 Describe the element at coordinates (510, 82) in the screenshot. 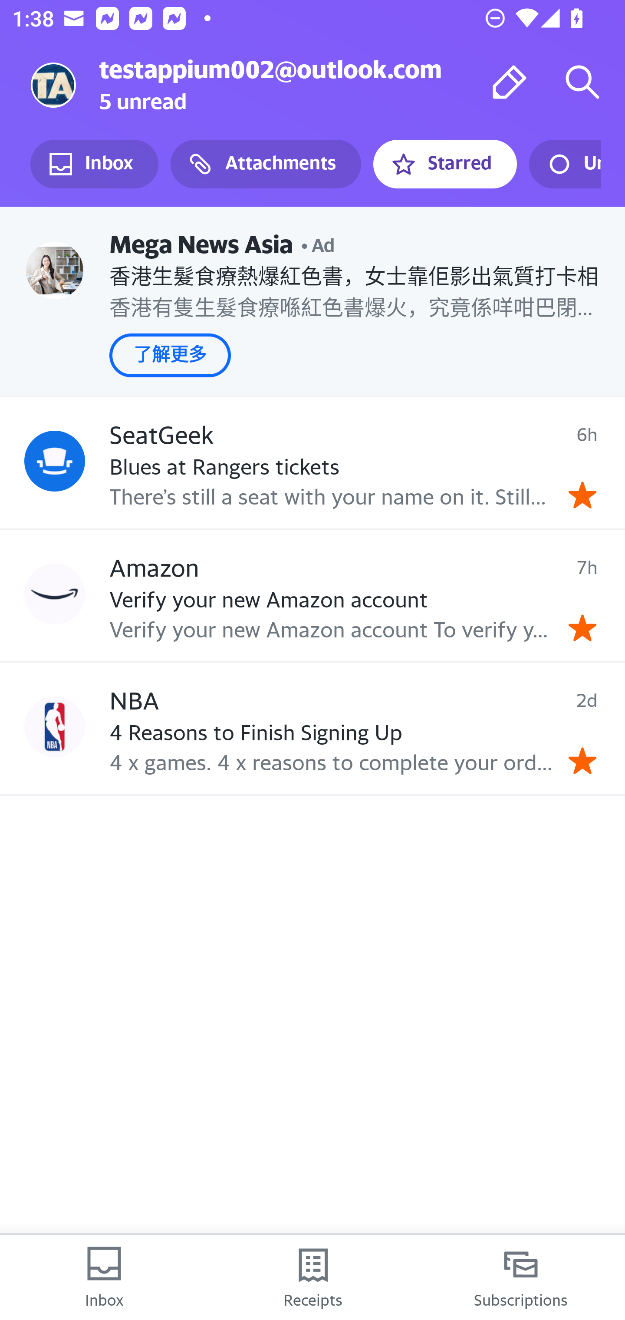

I see `Compose` at that location.